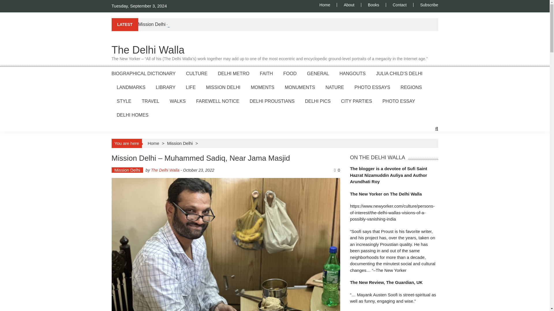 This screenshot has height=311, width=554. I want to click on TRAVEL, so click(151, 101).